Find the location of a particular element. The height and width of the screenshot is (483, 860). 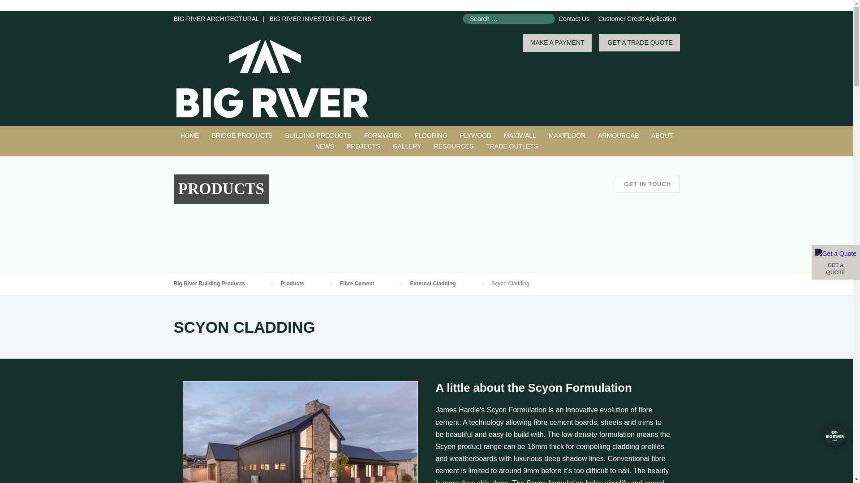

Get in Touch is located at coordinates (648, 184).